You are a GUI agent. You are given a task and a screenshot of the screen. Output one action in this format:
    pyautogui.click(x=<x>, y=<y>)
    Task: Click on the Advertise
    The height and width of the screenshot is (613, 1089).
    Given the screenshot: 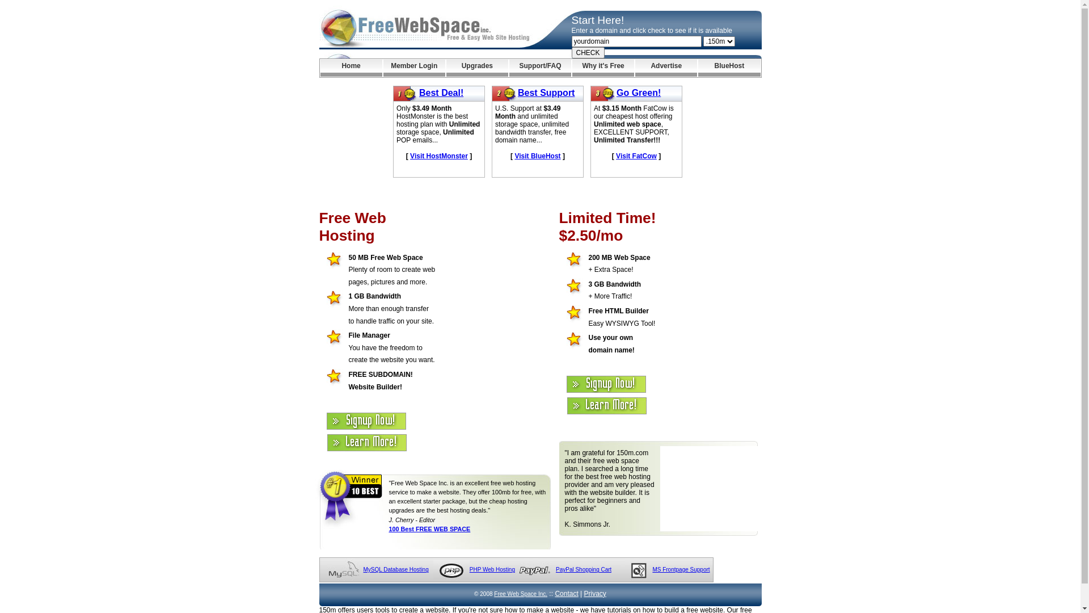 What is the action you would take?
    pyautogui.click(x=666, y=68)
    